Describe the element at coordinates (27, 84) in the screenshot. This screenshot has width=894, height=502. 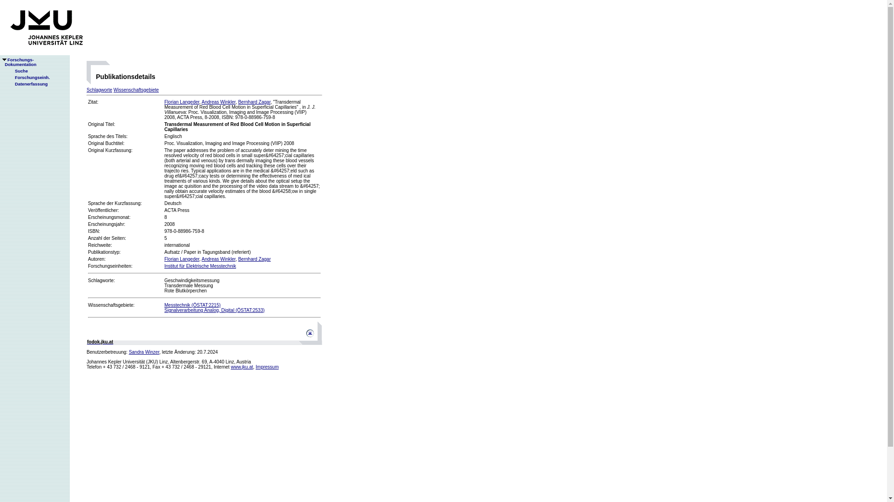
I see `Datenerfassung` at that location.